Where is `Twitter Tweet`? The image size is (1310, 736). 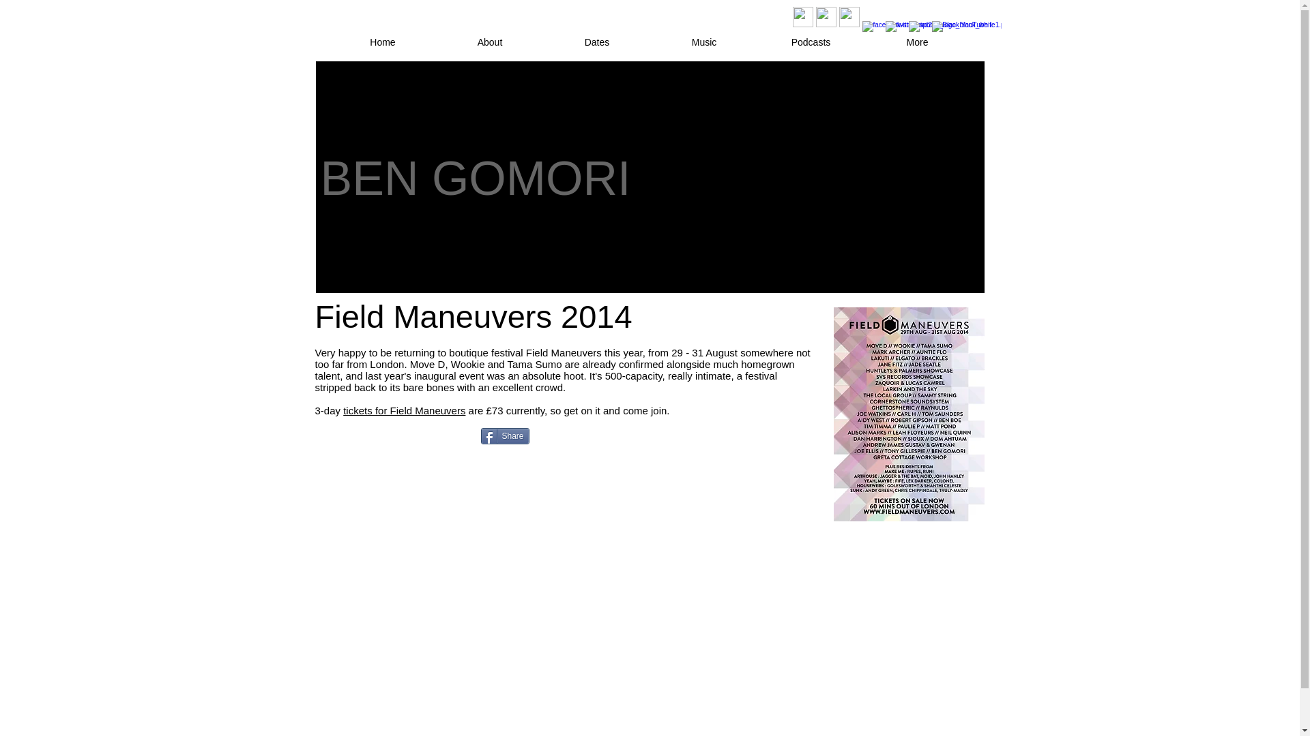 Twitter Tweet is located at coordinates (581, 435).